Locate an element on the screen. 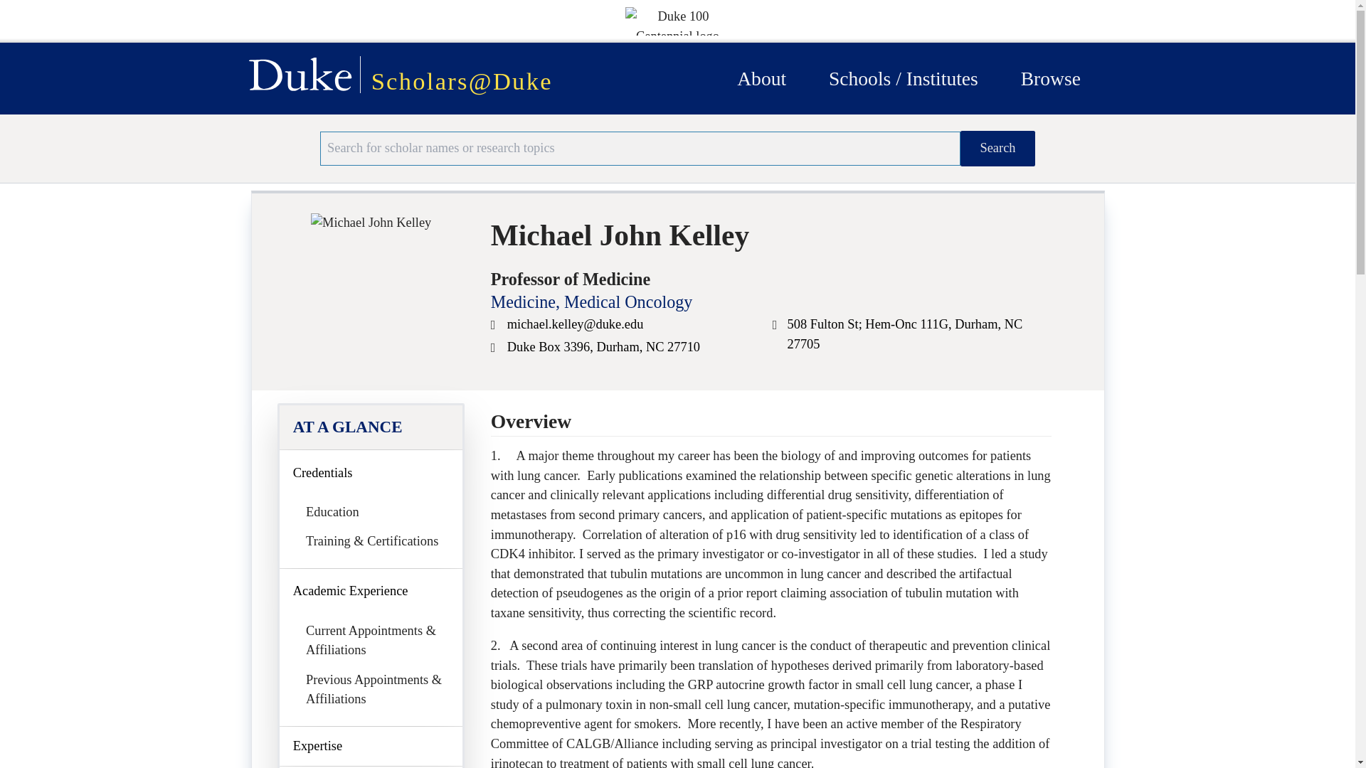 The height and width of the screenshot is (768, 1366). Academic Experience is located at coordinates (371, 592).